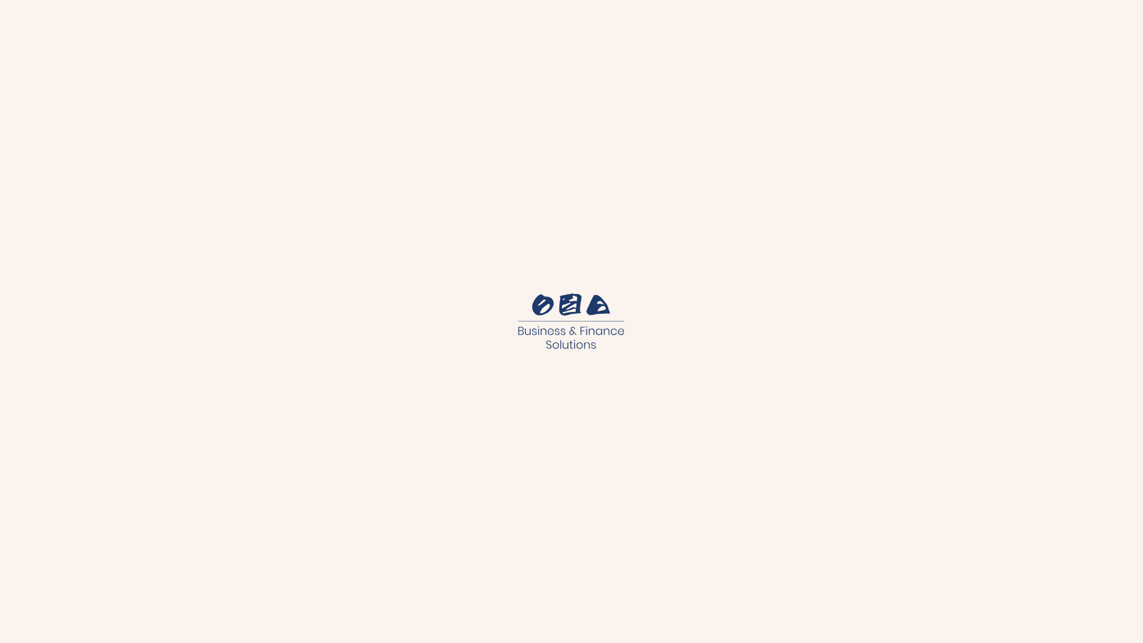  I want to click on CASE STUDIES, so click(527, 81).